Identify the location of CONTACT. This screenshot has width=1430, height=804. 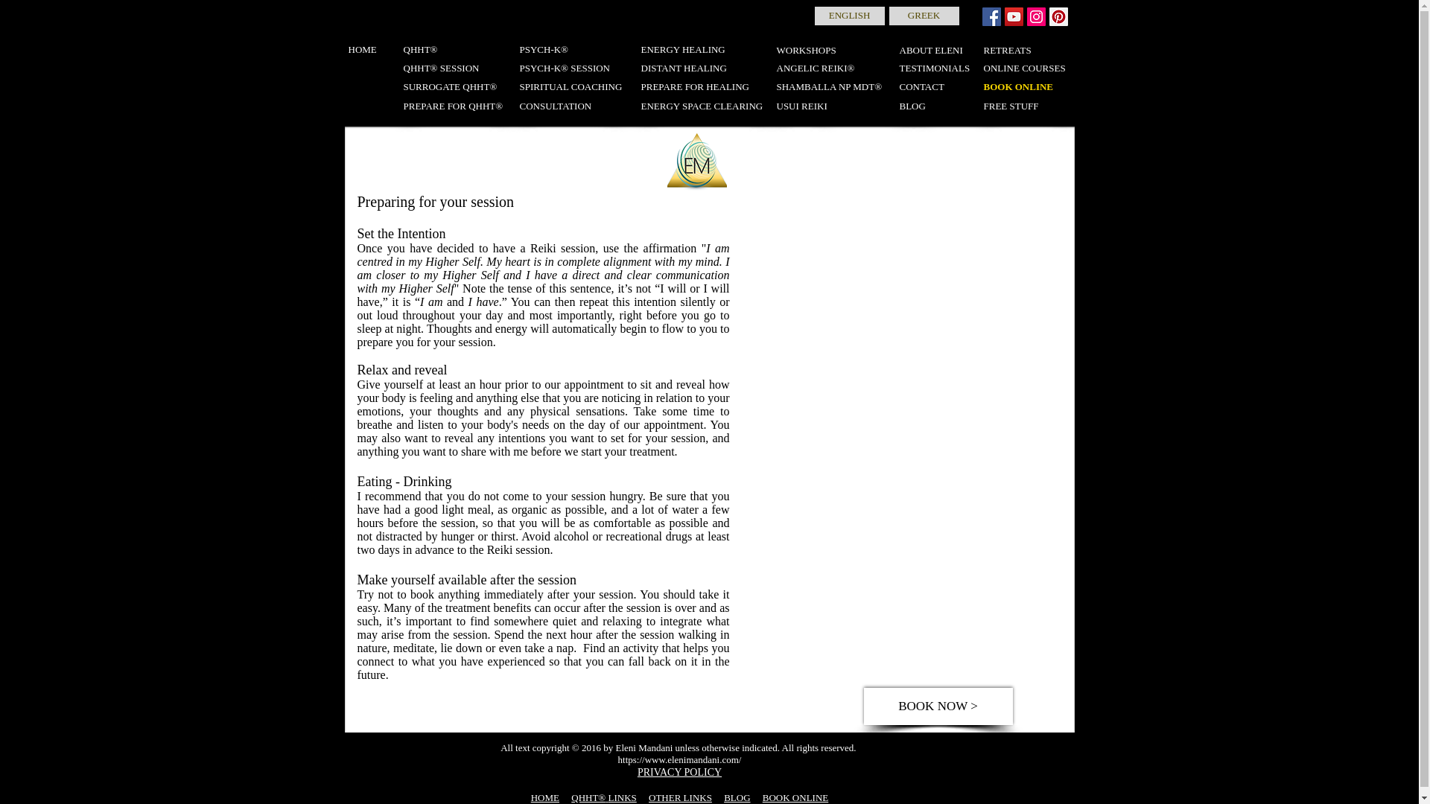
(923, 86).